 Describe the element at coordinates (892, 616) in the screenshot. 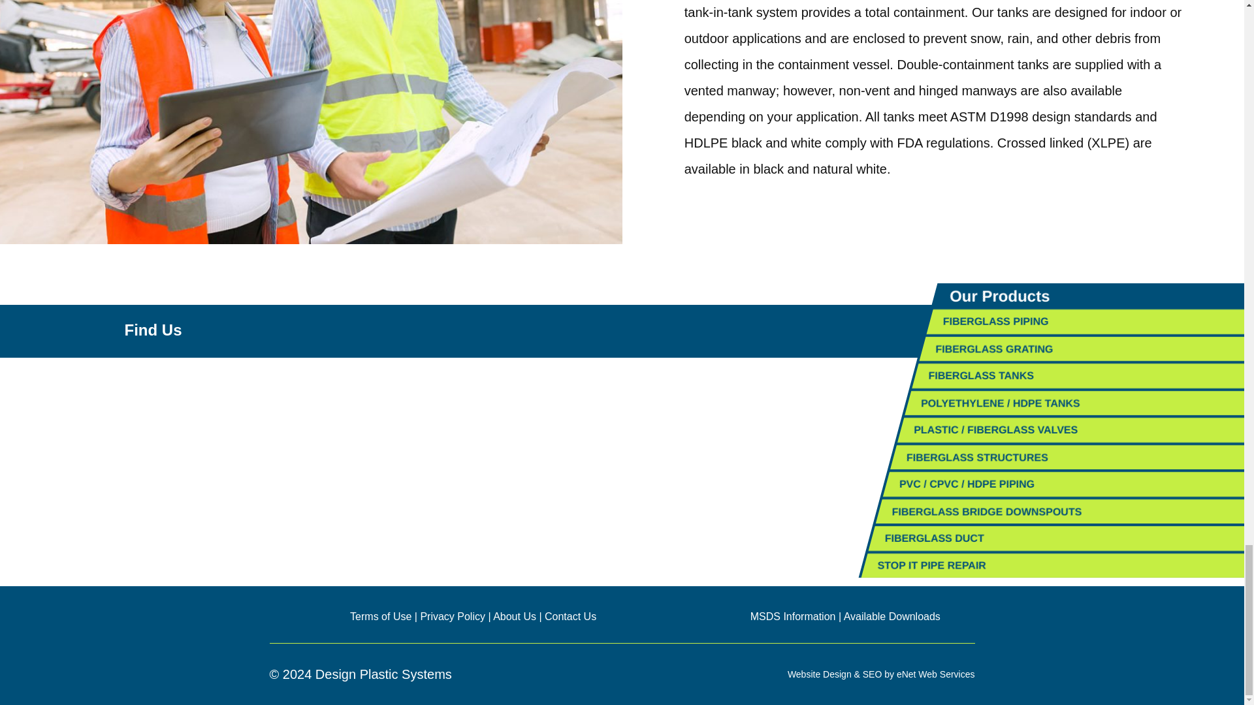

I see `Available Downloads` at that location.